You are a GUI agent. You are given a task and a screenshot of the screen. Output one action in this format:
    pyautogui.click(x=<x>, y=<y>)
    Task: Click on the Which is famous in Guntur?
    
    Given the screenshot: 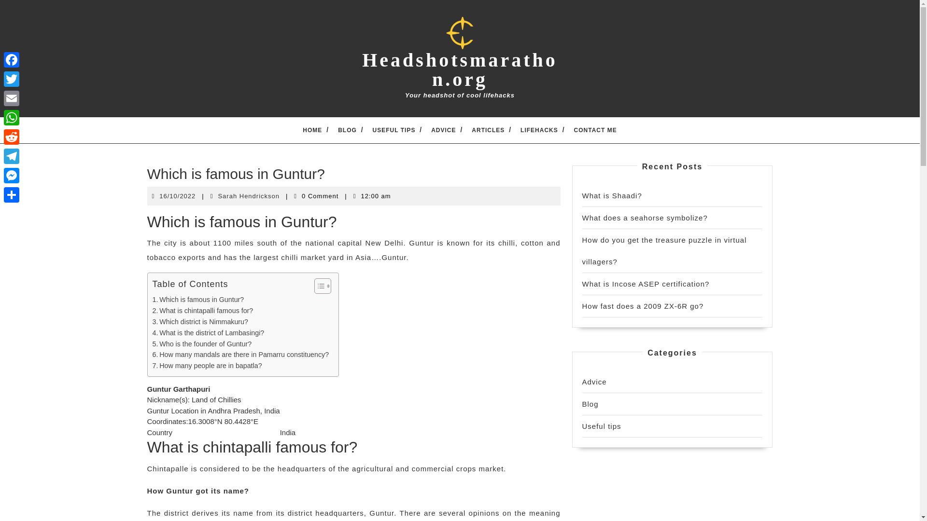 What is the action you would take?
    pyautogui.click(x=198, y=300)
    